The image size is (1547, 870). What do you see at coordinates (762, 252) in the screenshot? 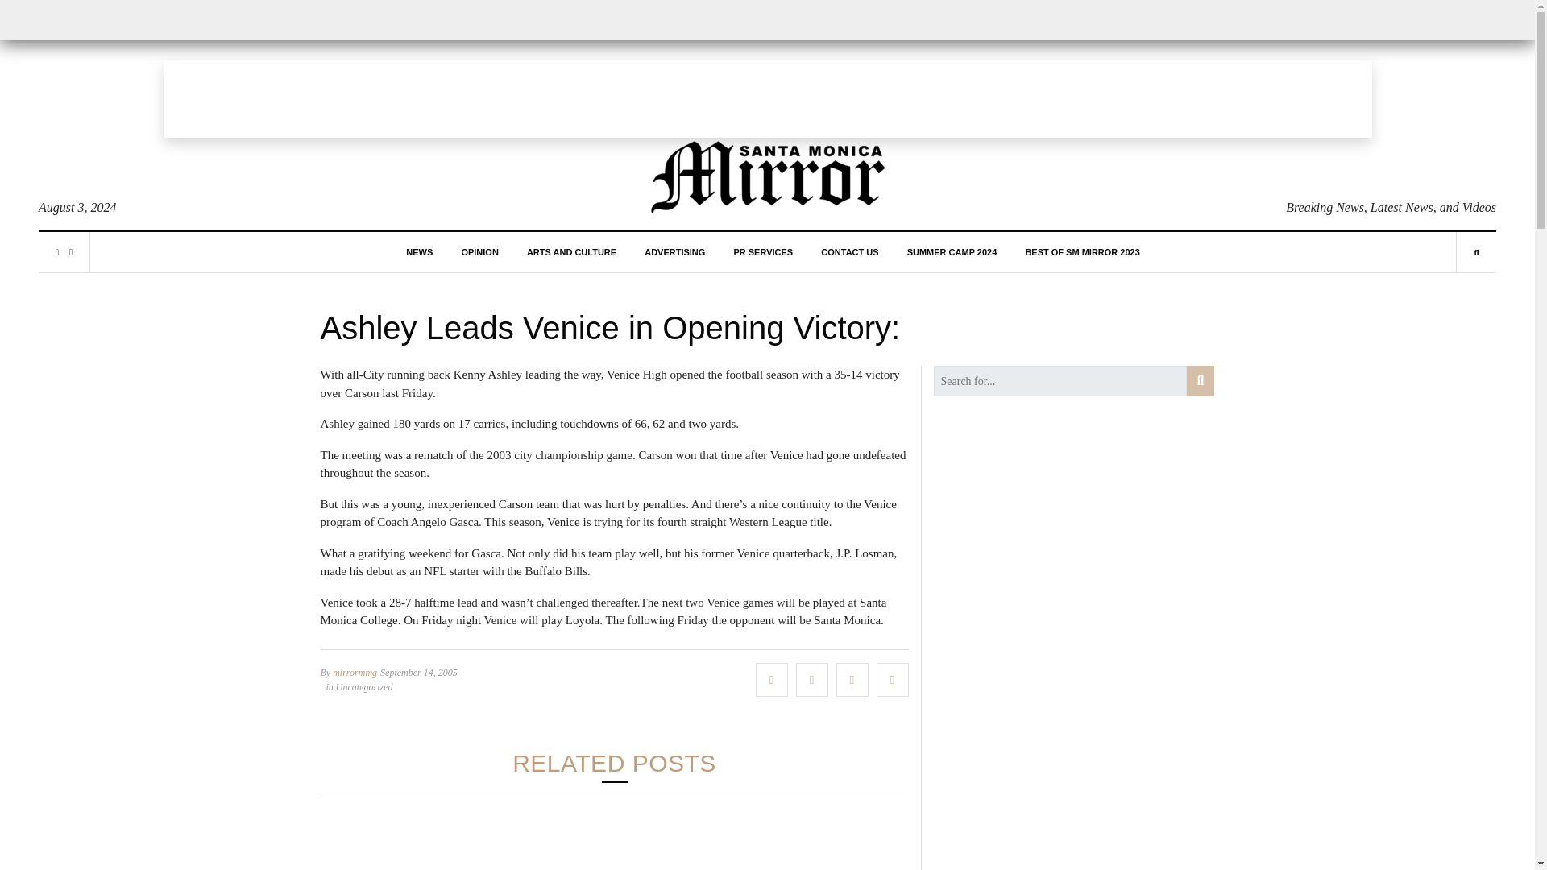
I see `PR SERVICES` at bounding box center [762, 252].